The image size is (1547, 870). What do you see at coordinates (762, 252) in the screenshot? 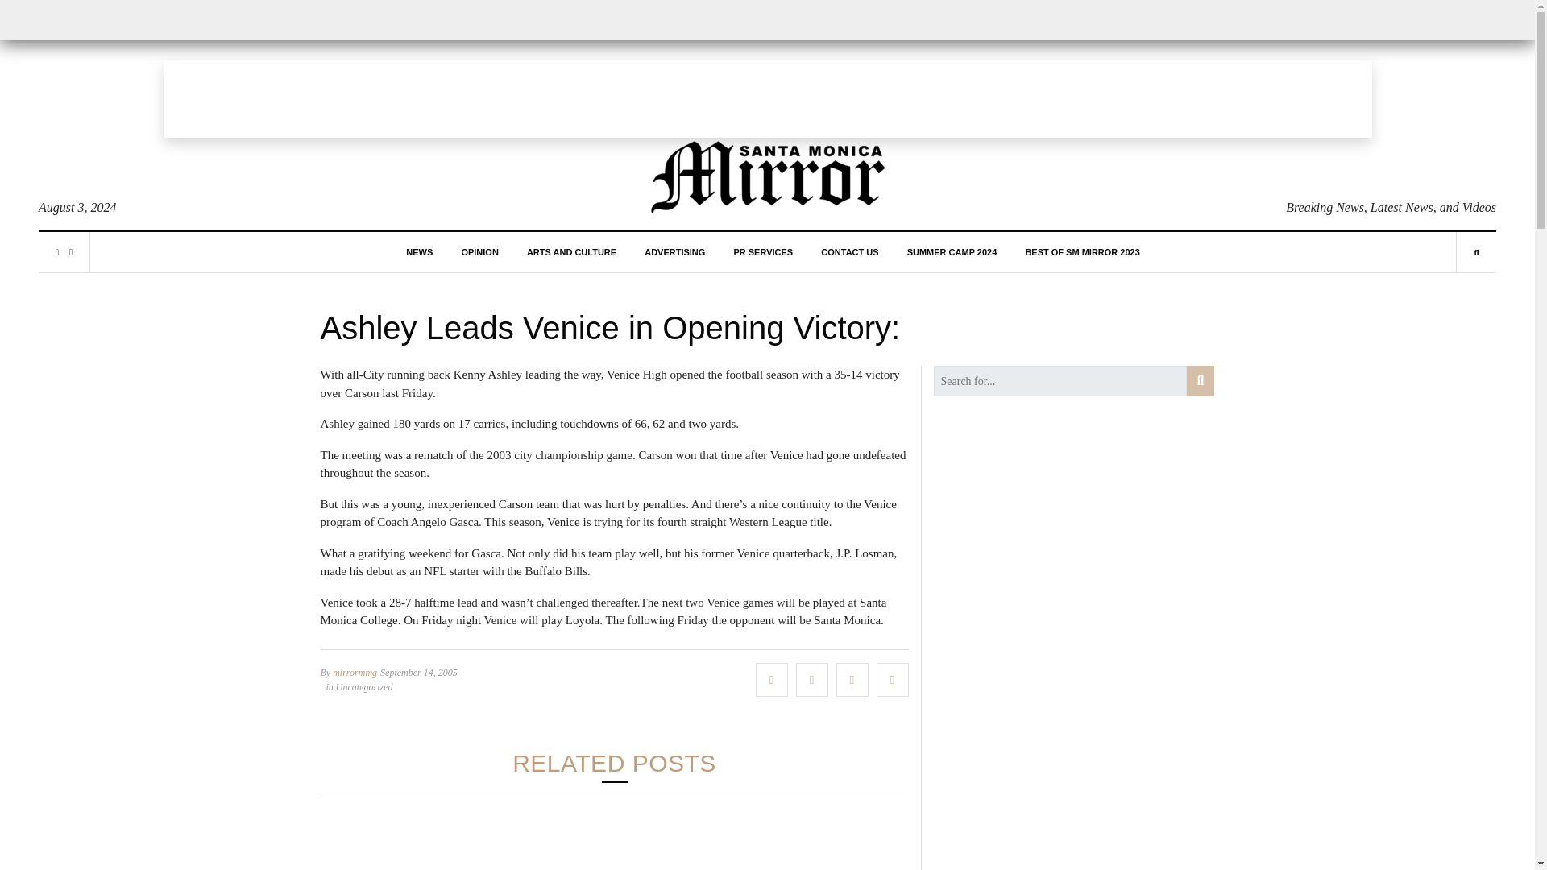
I see `PR SERVICES` at bounding box center [762, 252].